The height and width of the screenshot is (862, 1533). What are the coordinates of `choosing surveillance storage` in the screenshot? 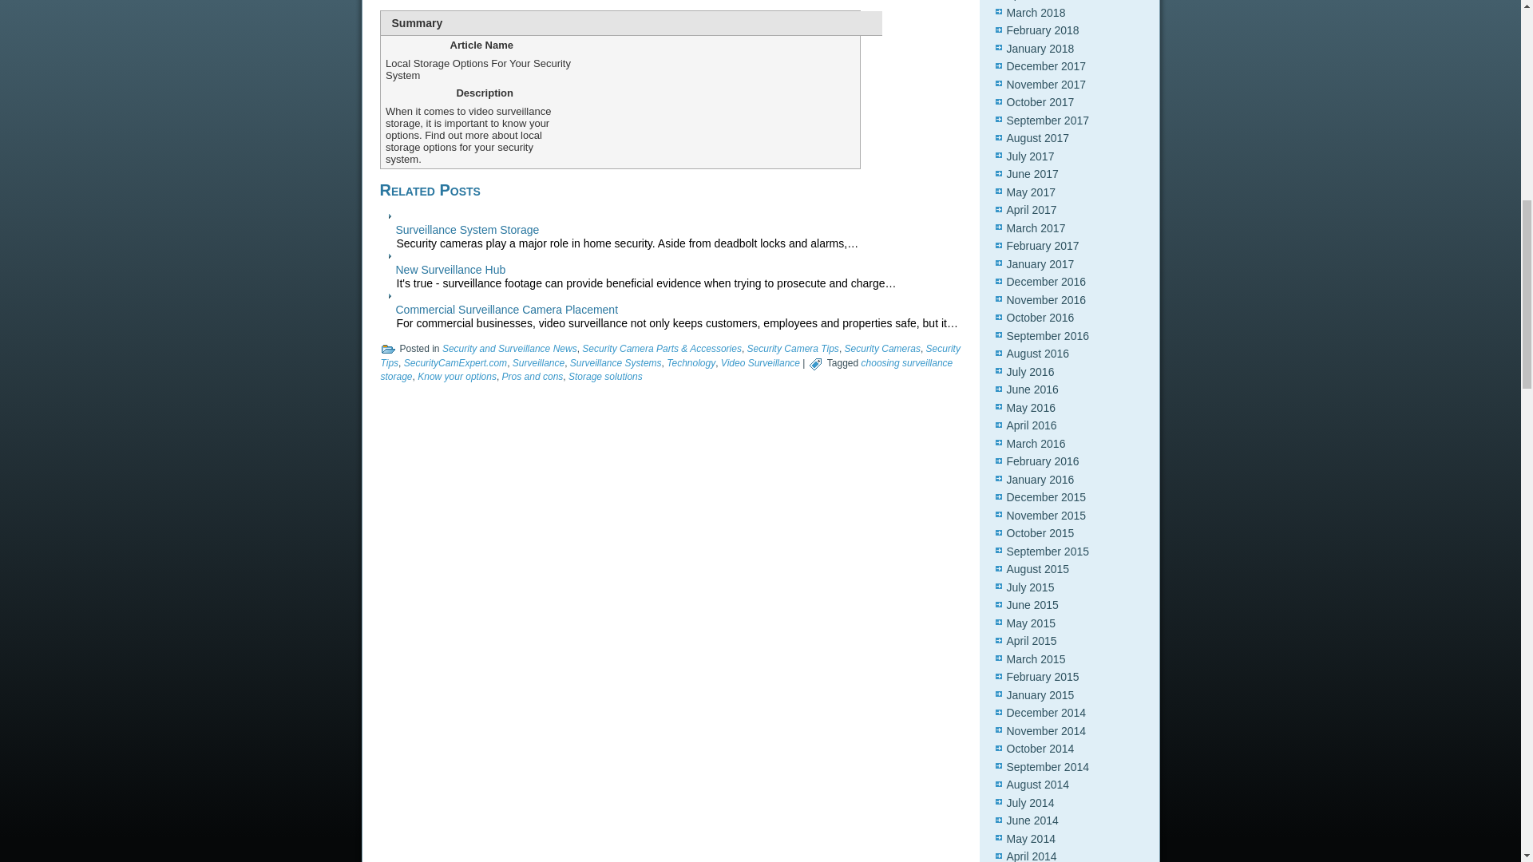 It's located at (666, 370).